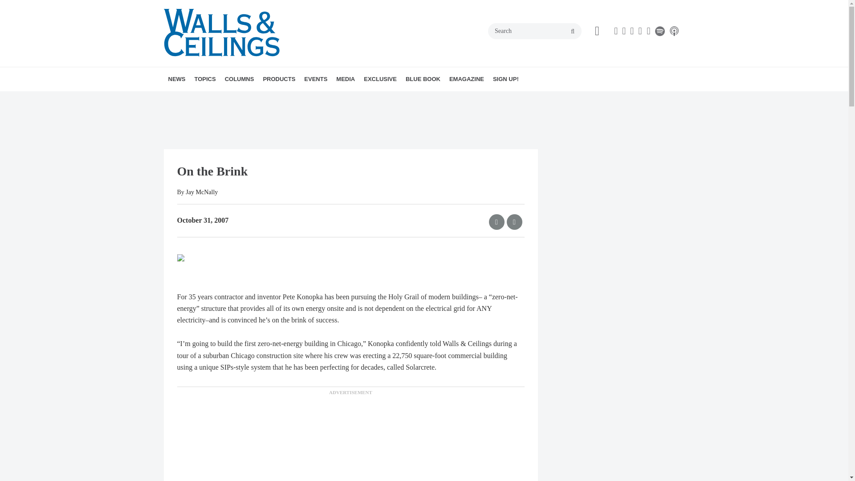 The height and width of the screenshot is (481, 855). What do you see at coordinates (284, 98) in the screenshot?
I see `INDUSTRY VOICES` at bounding box center [284, 98].